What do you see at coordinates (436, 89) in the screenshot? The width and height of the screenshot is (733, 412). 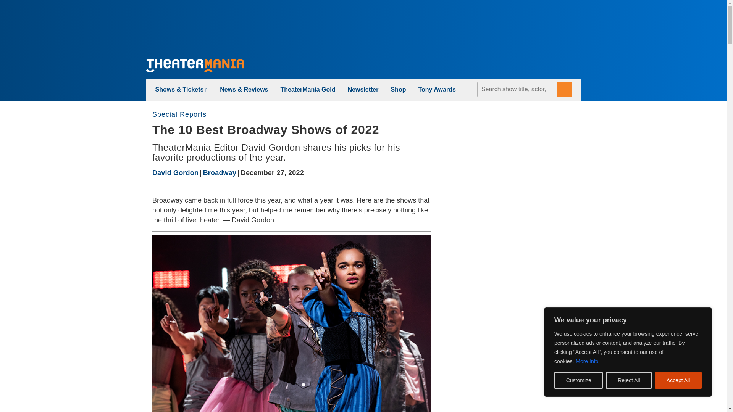 I see `Tony Awards` at bounding box center [436, 89].